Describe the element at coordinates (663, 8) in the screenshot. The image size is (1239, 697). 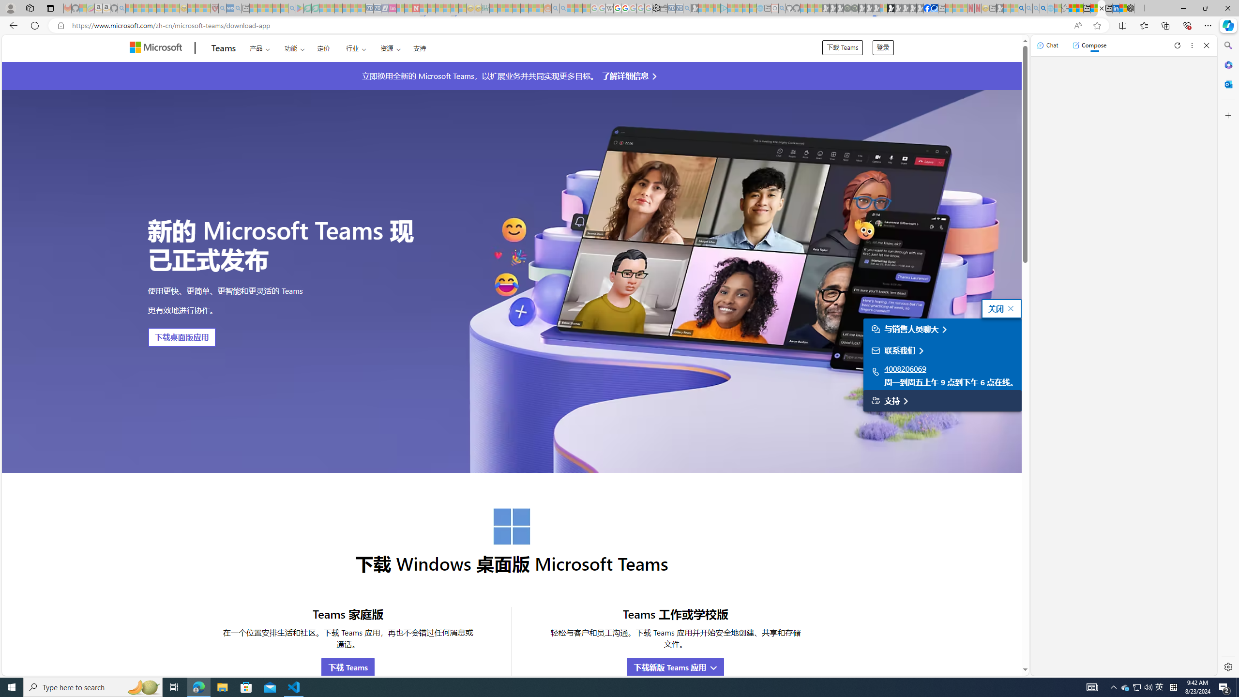
I see `Wallet - Sleeping` at that location.